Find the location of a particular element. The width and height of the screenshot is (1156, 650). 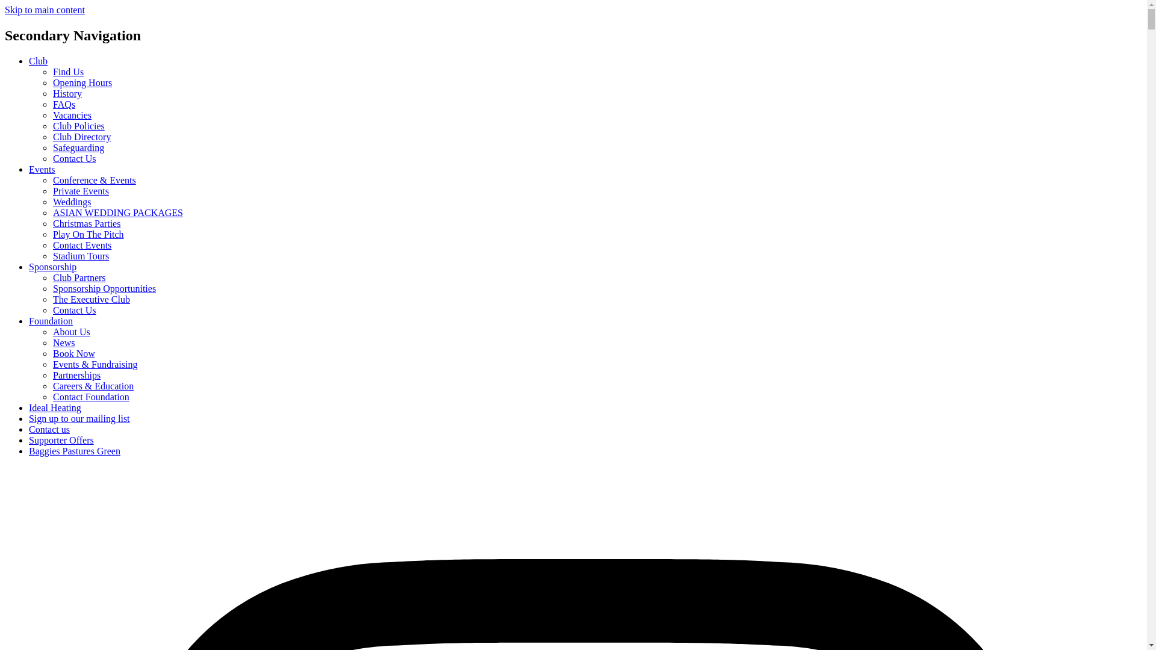

Private Events is located at coordinates (81, 191).